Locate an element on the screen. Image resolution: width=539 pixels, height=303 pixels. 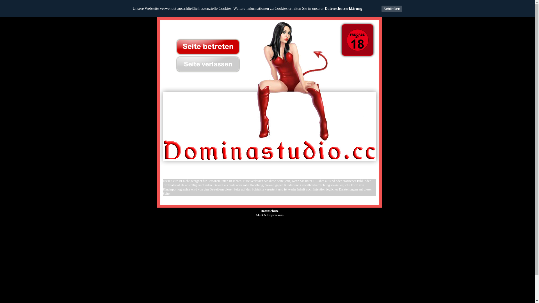
Laura is located at coordinates (255, 282).